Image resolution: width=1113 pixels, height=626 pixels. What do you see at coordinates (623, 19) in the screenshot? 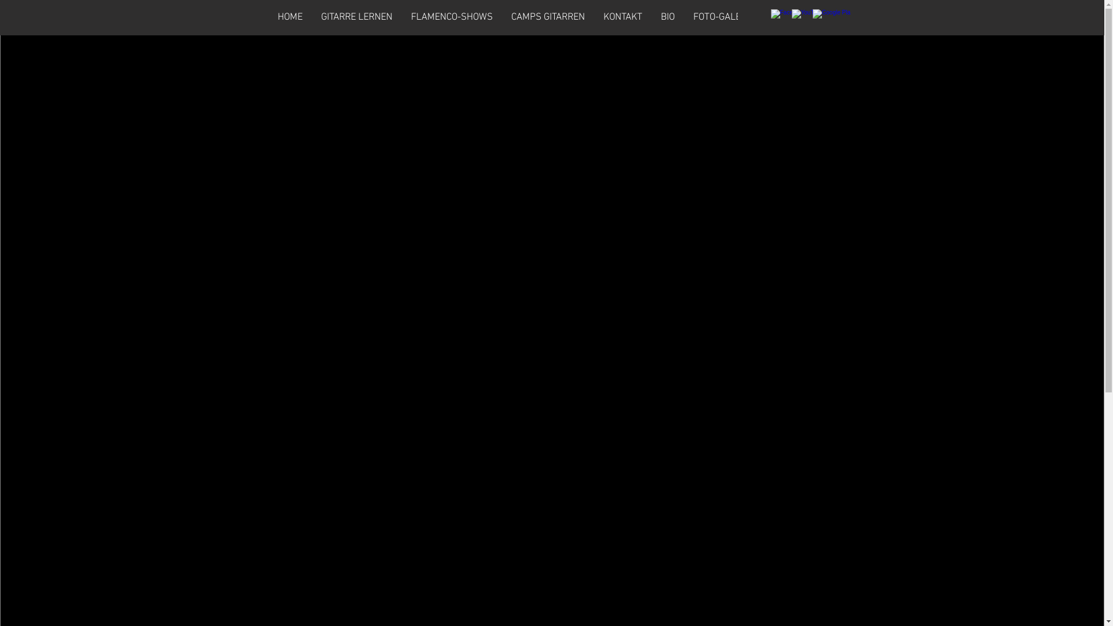
I see `KONTAKT` at bounding box center [623, 19].